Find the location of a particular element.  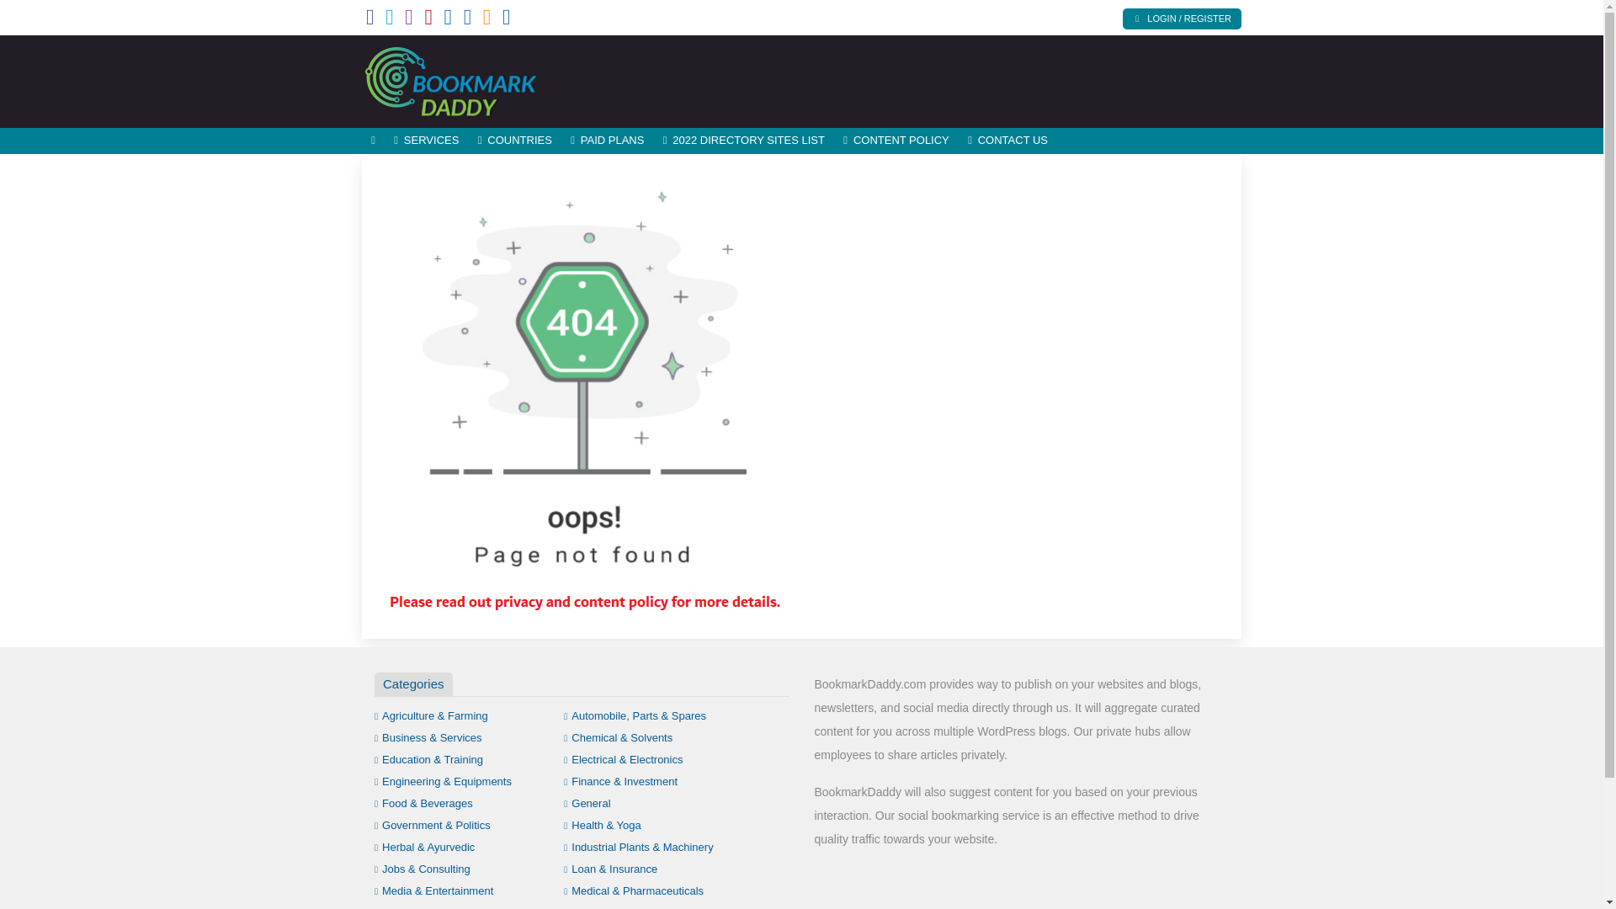

SERVICES is located at coordinates (426, 141).